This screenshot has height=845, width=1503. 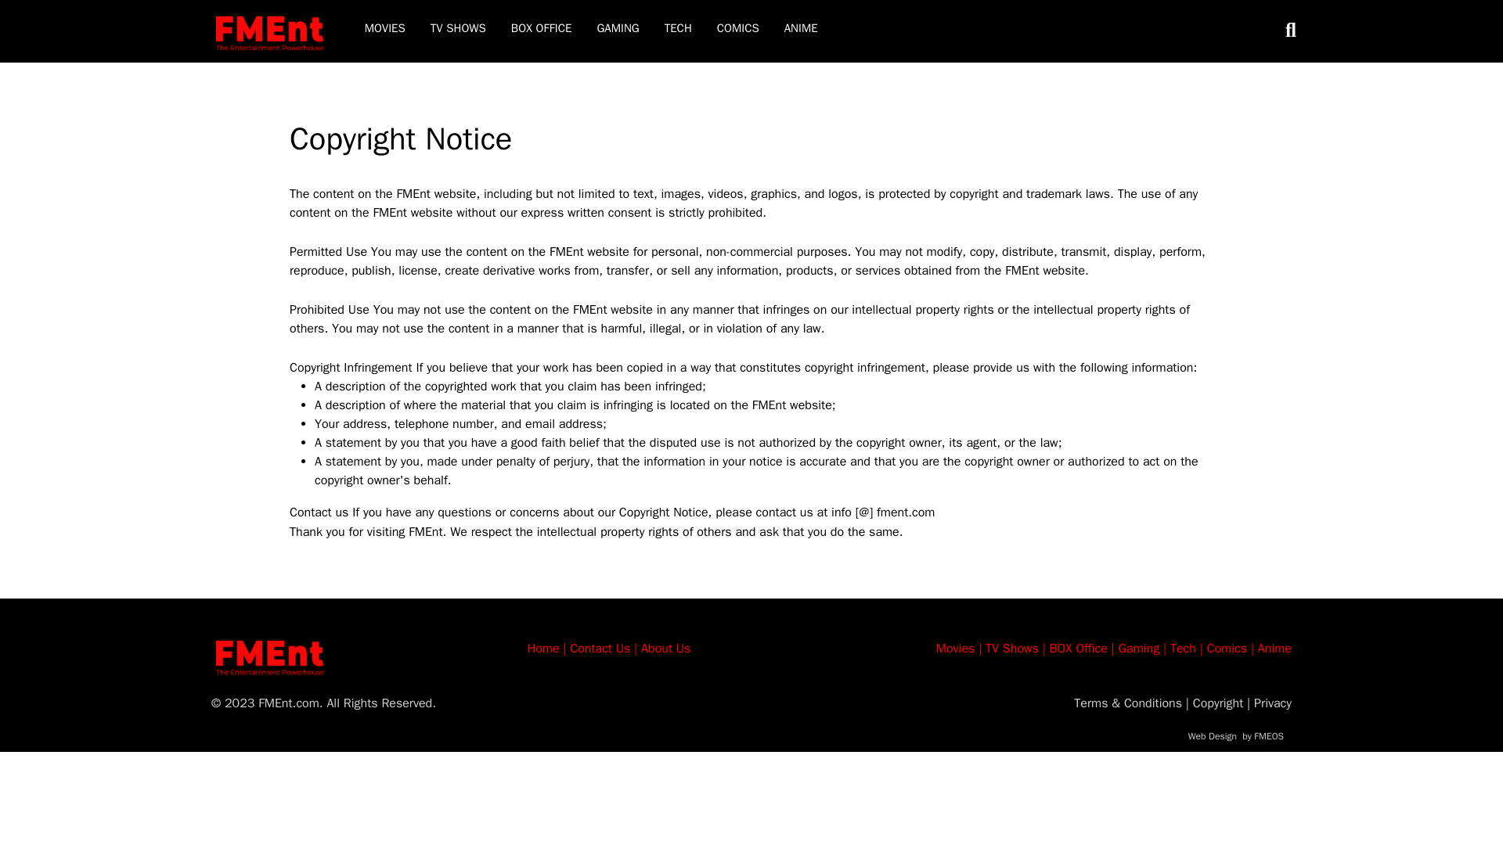 What do you see at coordinates (600, 648) in the screenshot?
I see `Contact Us` at bounding box center [600, 648].